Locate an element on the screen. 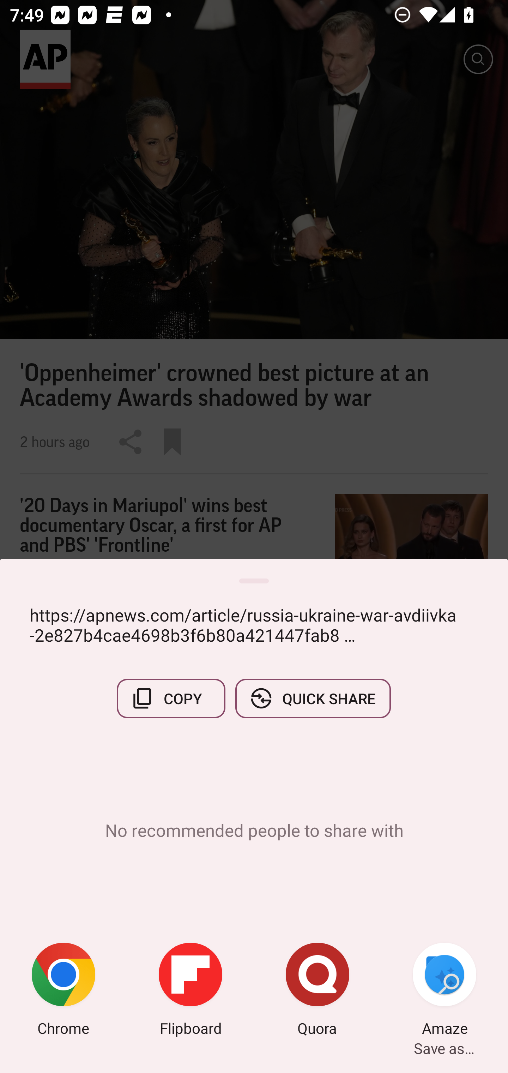 Image resolution: width=508 pixels, height=1073 pixels. Chrome is located at coordinates (64, 991).